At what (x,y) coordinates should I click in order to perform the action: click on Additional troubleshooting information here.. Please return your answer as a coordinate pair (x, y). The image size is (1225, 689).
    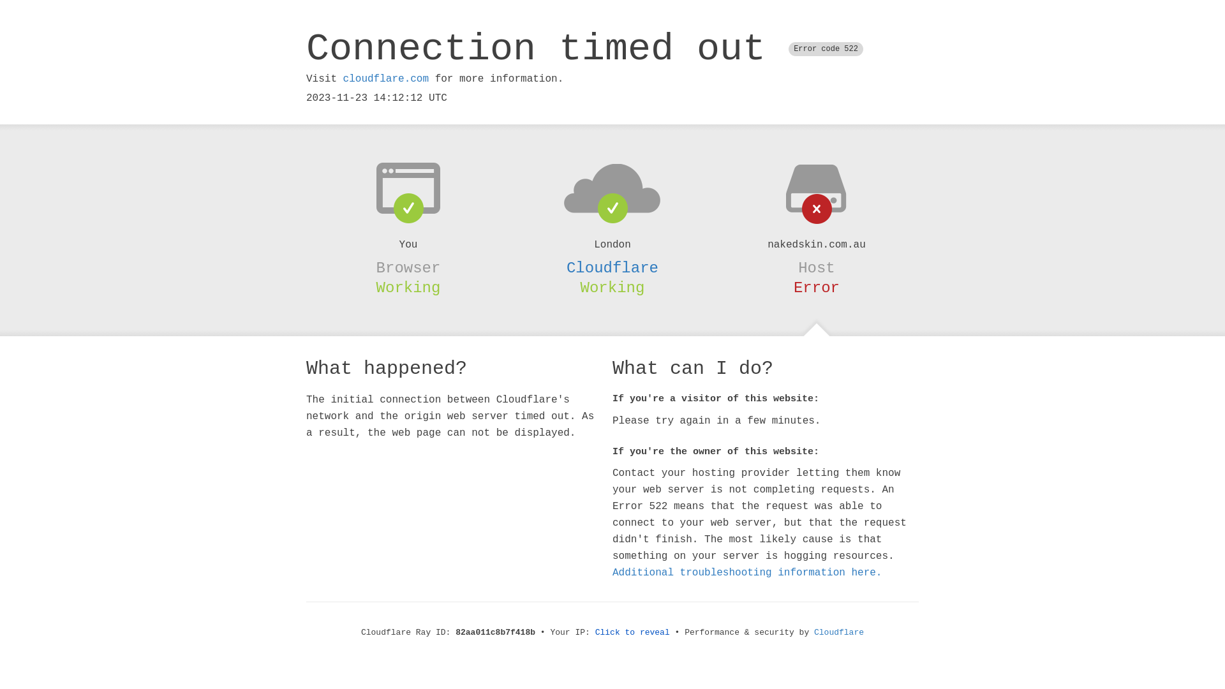
    Looking at the image, I should click on (747, 573).